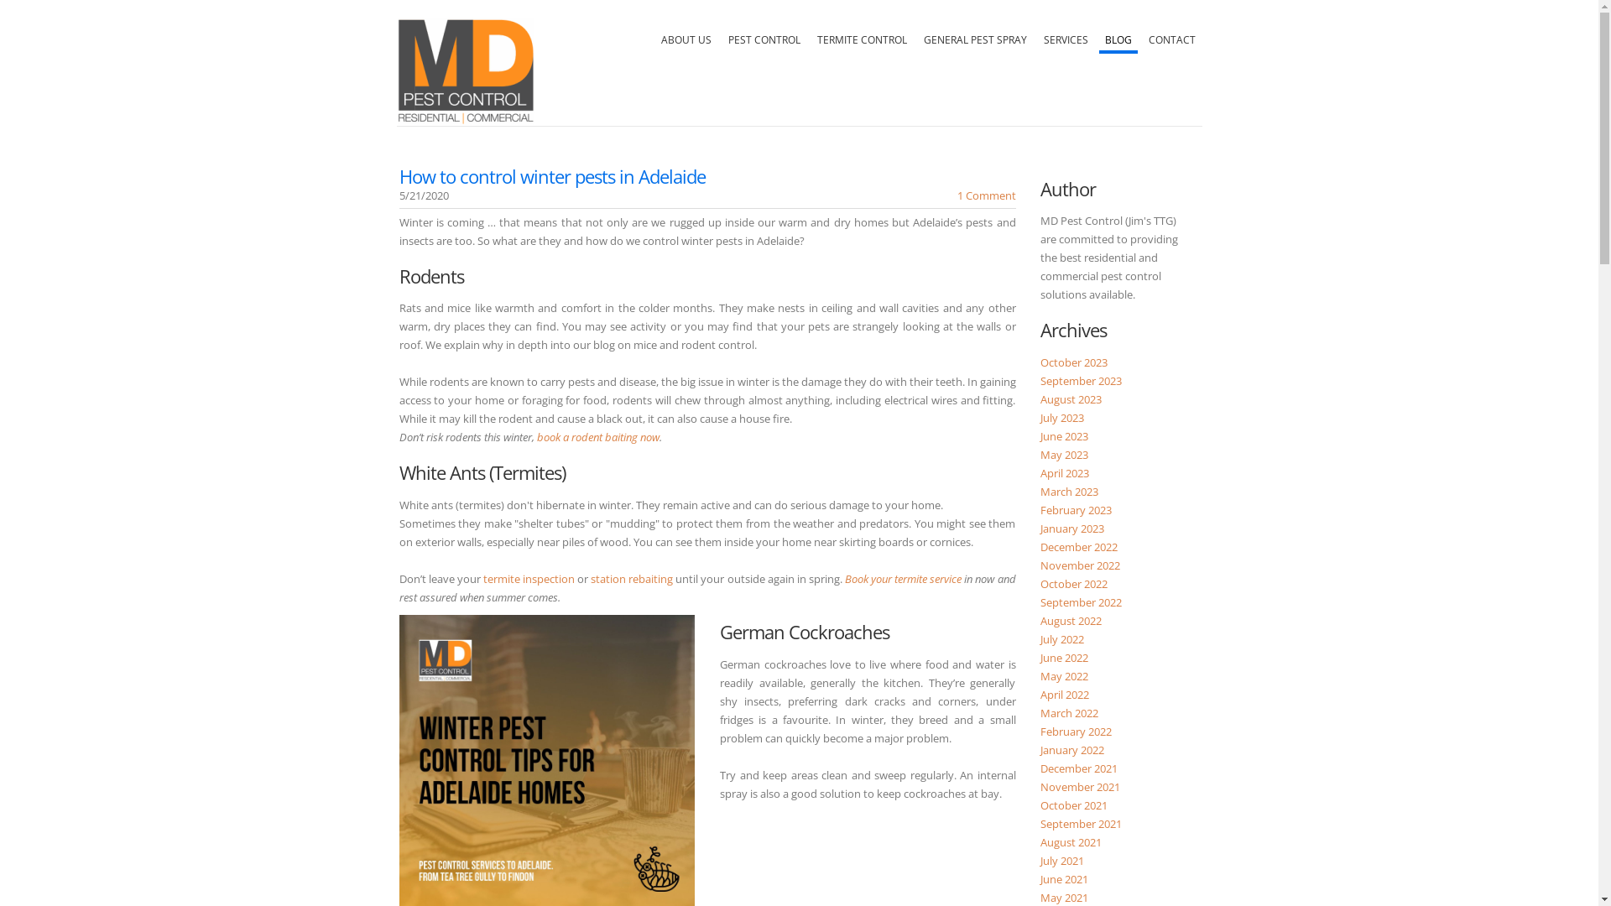  Describe the element at coordinates (1069, 713) in the screenshot. I see `March 2022` at that location.